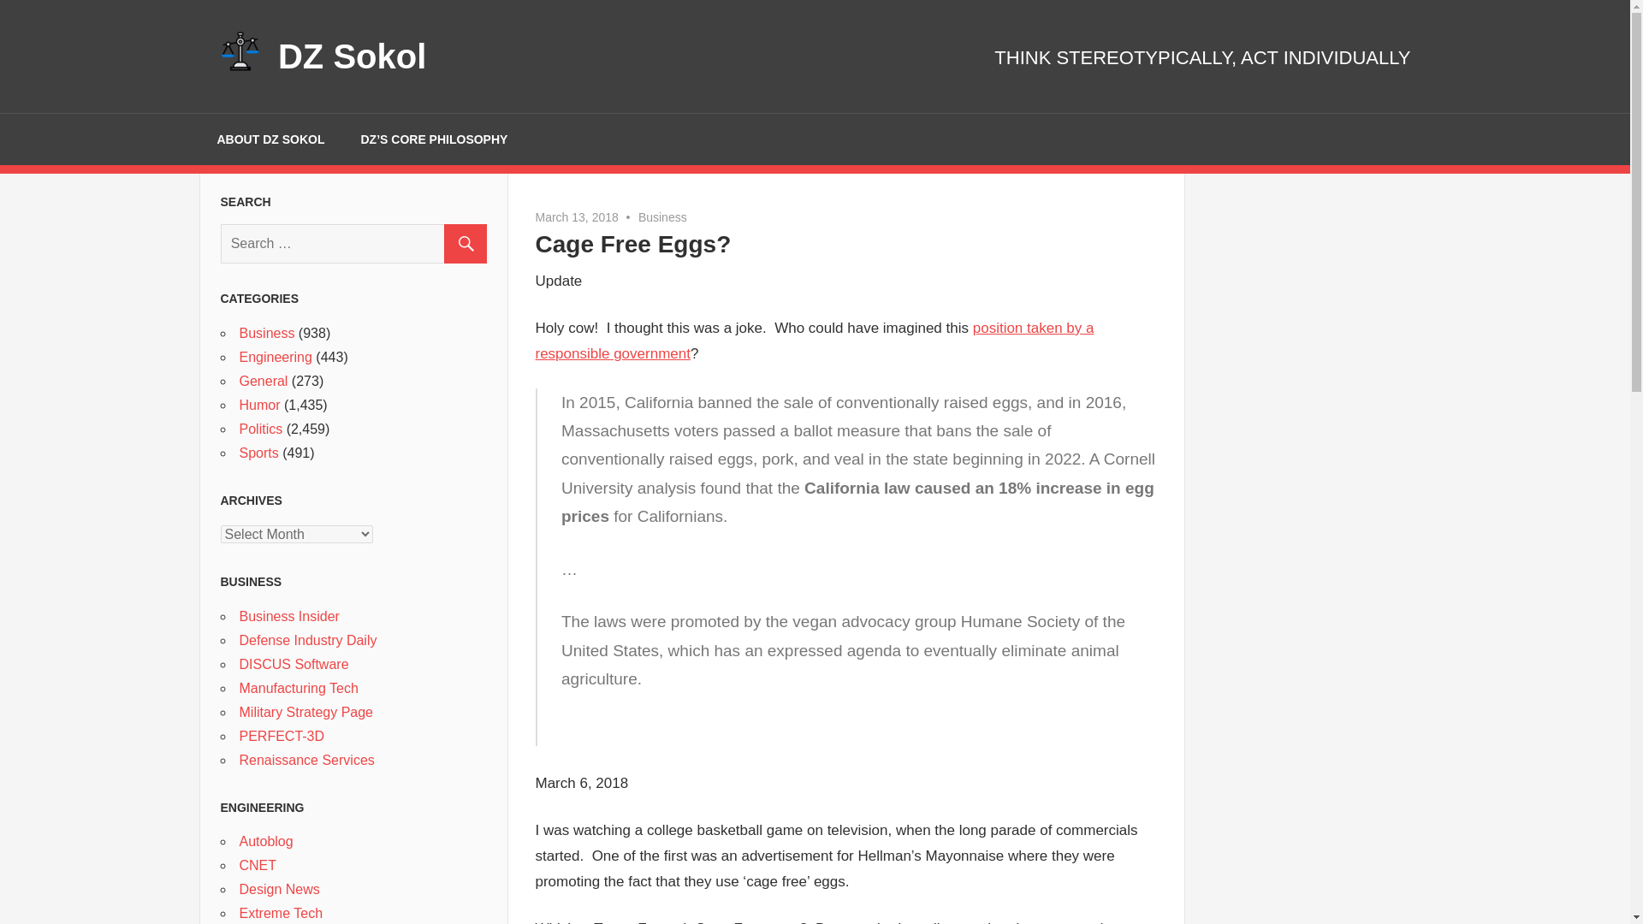 Image resolution: width=1643 pixels, height=924 pixels. I want to click on March 13, 2018, so click(577, 217).